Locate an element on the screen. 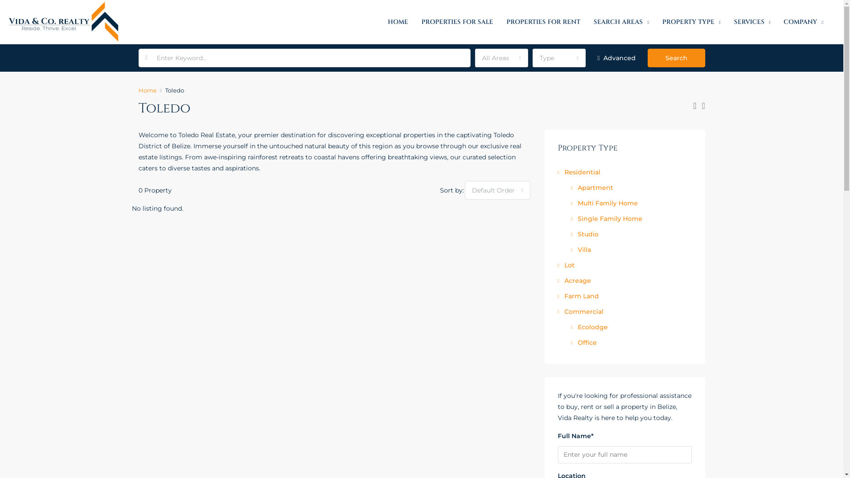 The width and height of the screenshot is (850, 478). Home is located at coordinates (147, 90).